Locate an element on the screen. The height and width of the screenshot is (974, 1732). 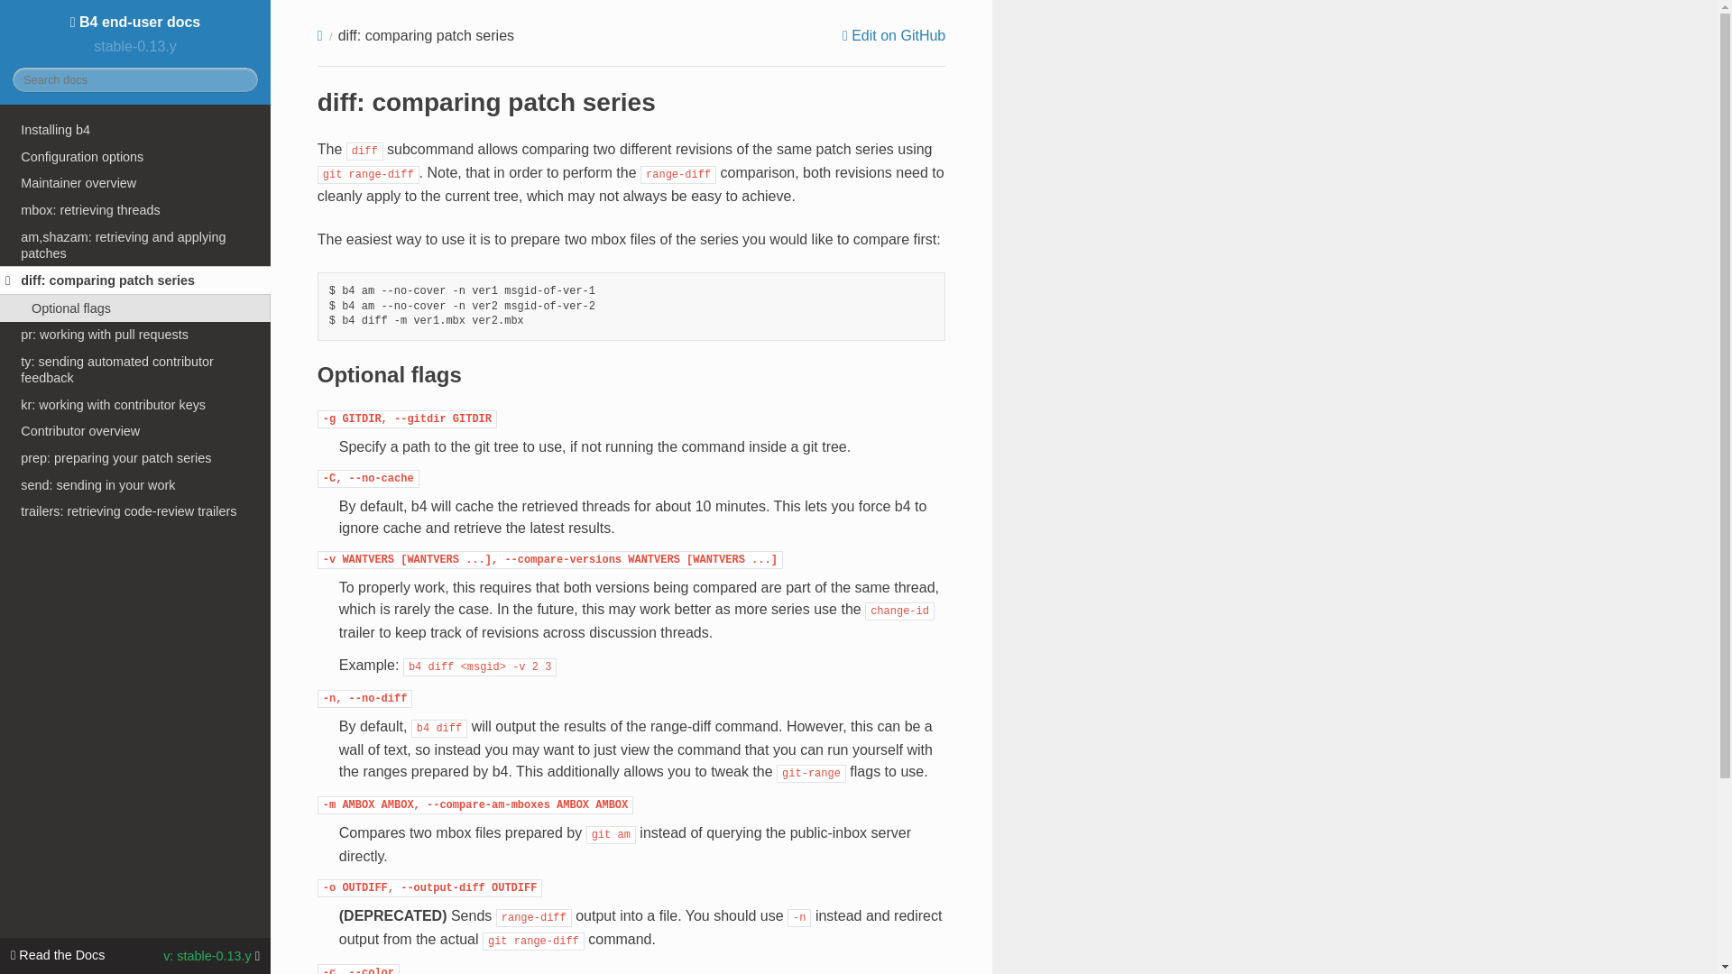
Optional flags is located at coordinates (135, 308).